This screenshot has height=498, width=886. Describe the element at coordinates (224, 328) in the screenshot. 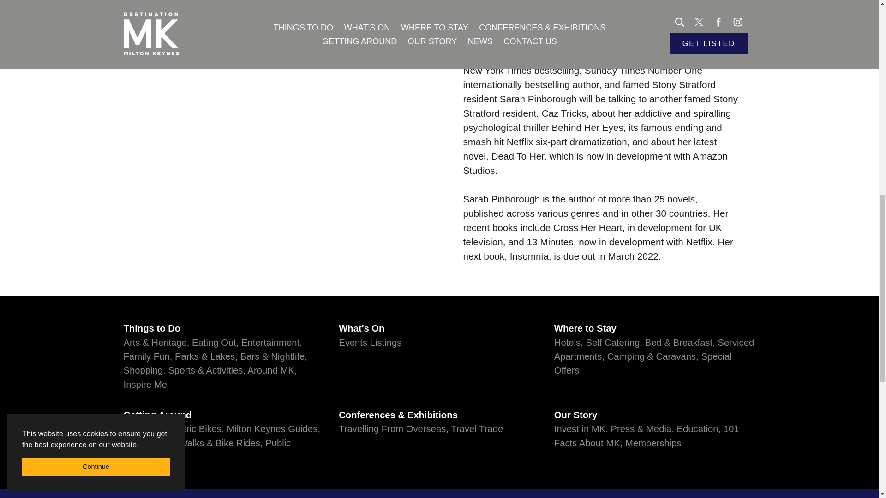

I see `Things to Do` at that location.